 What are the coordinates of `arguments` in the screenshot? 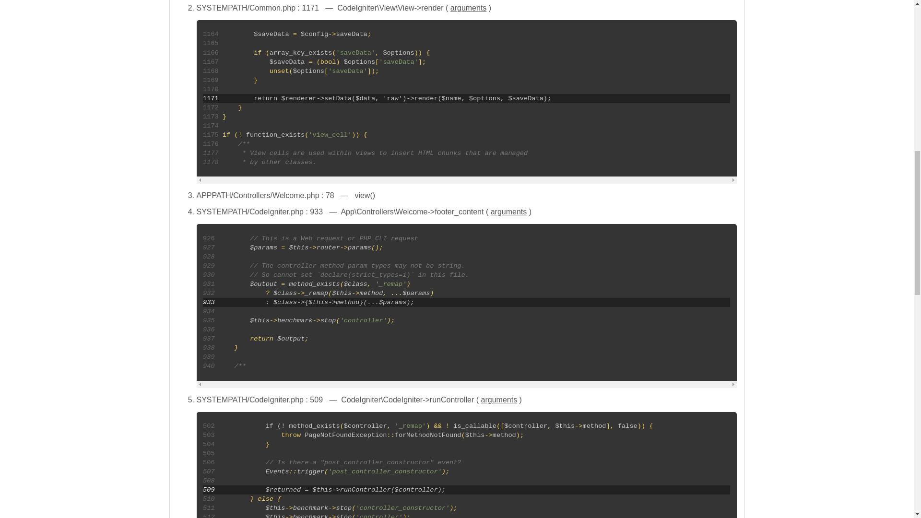 It's located at (508, 212).